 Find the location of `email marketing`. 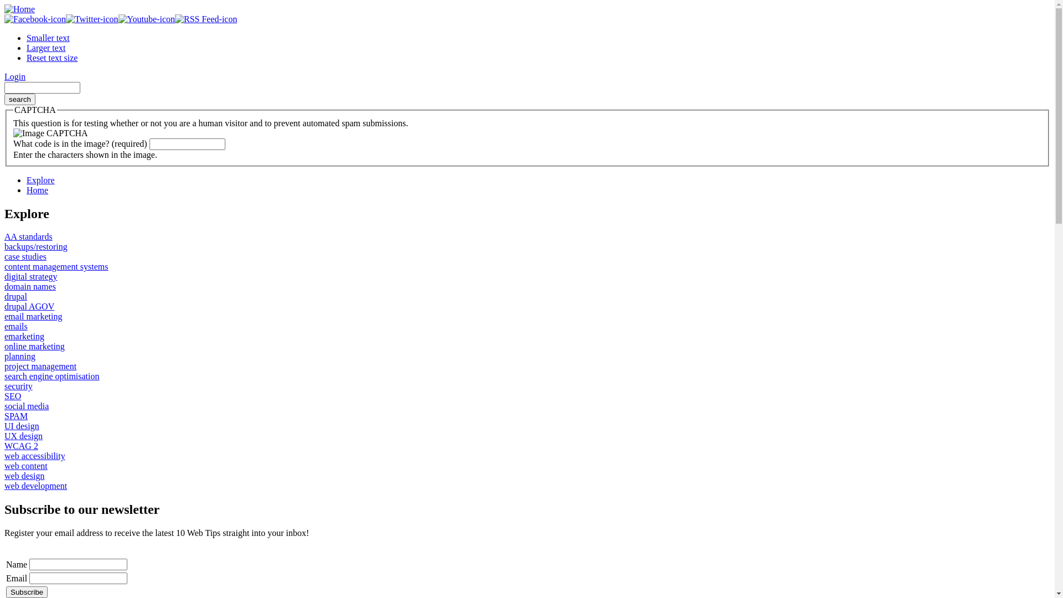

email marketing is located at coordinates (33, 317).